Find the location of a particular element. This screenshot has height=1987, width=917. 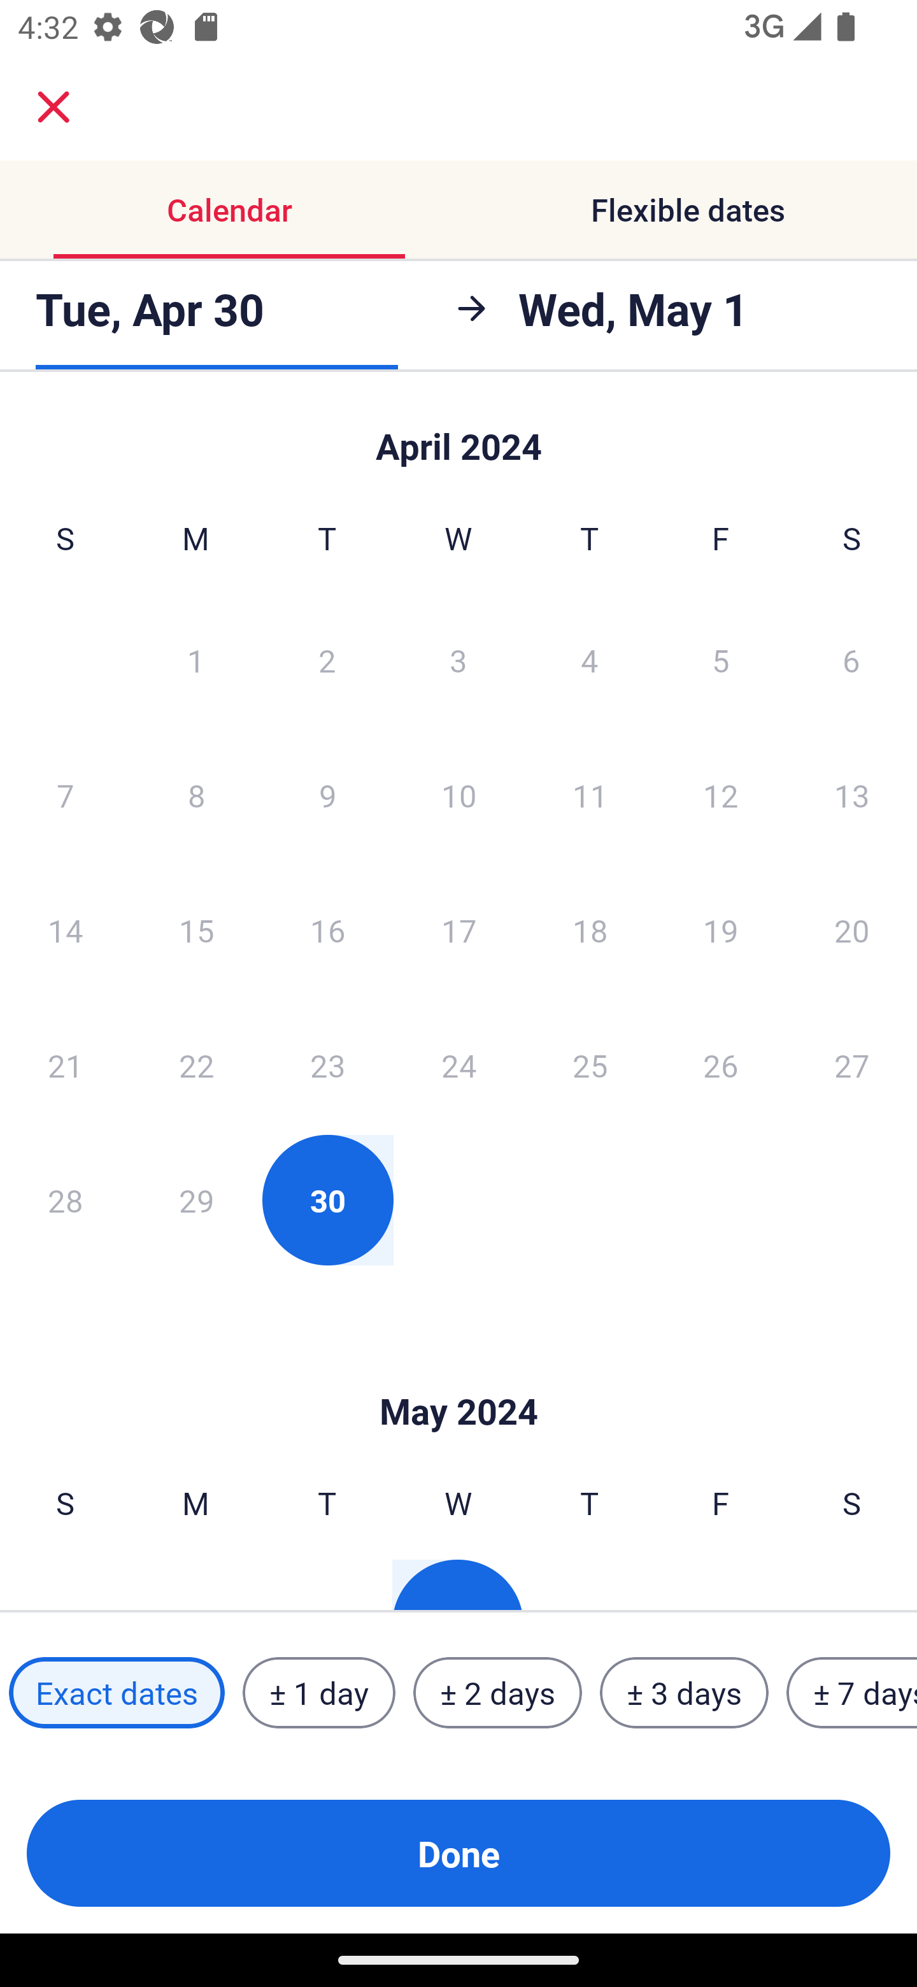

Skip to Done is located at coordinates (458, 434).